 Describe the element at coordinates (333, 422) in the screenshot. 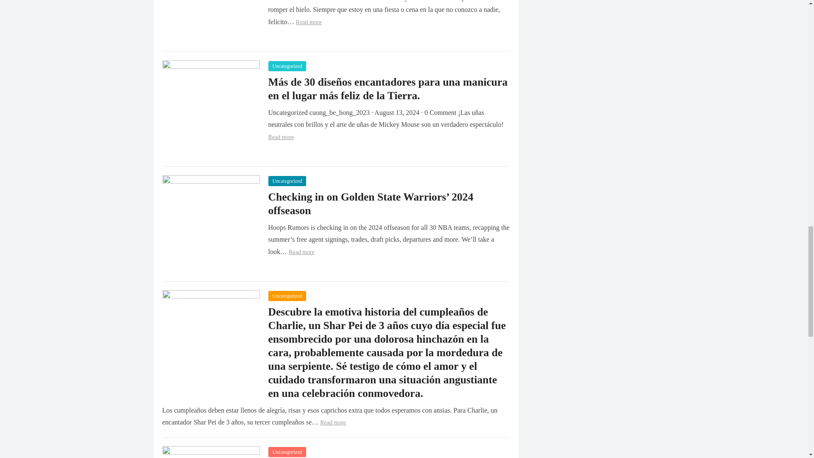

I see `Read more` at that location.